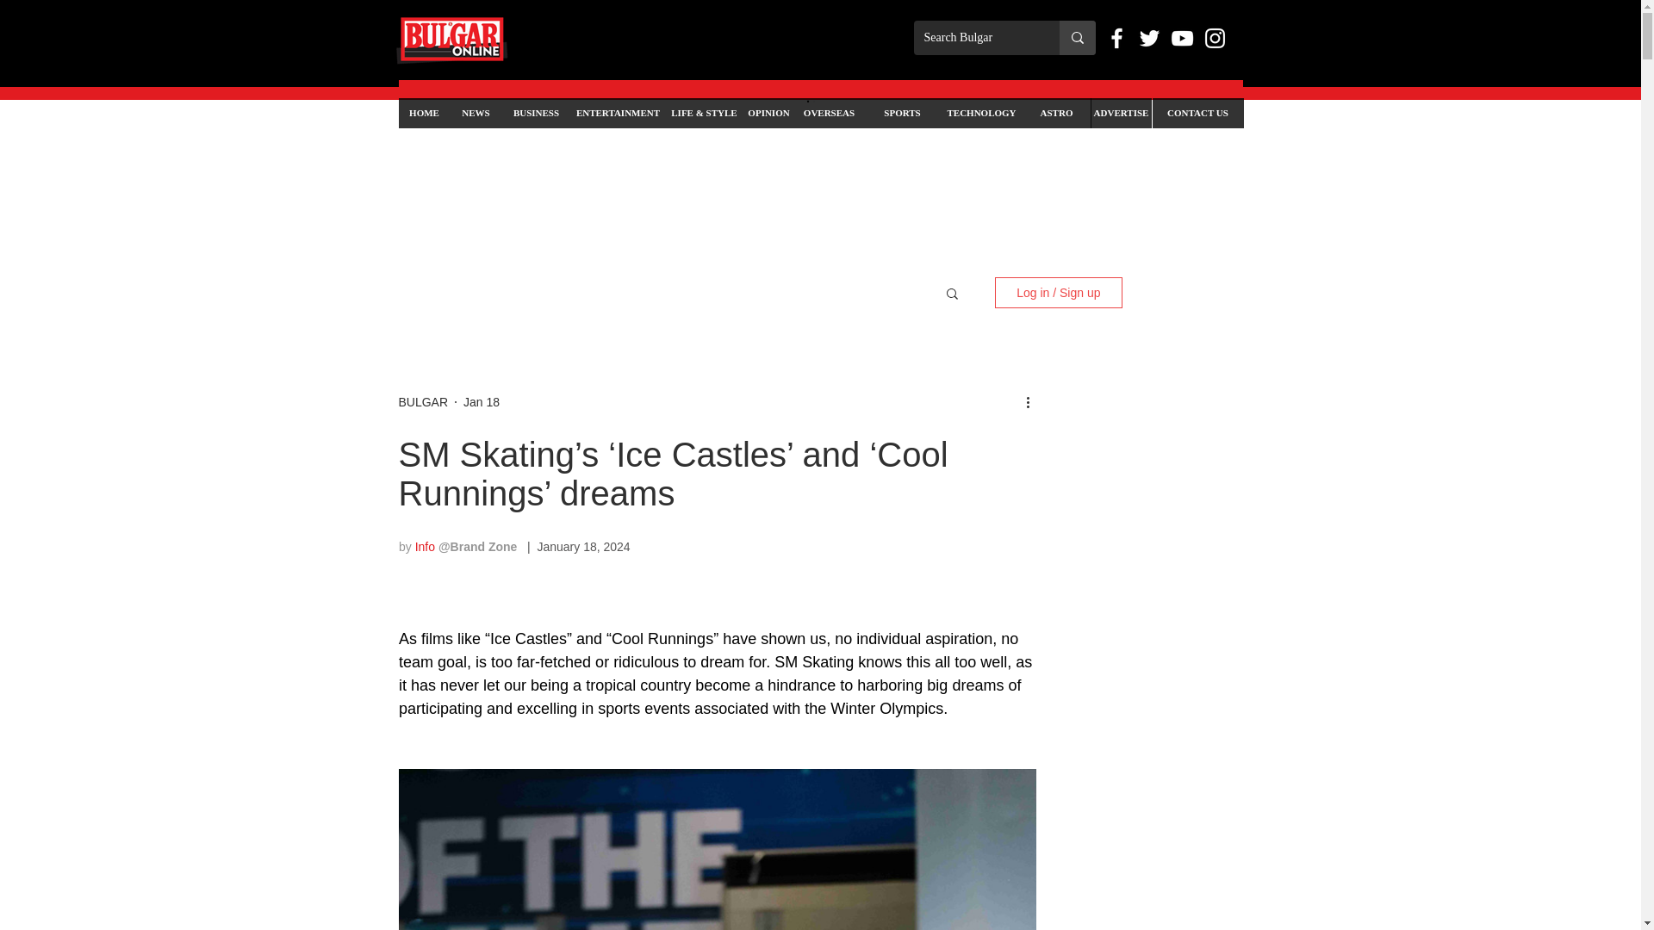  Describe the element at coordinates (424, 114) in the screenshot. I see `HOME` at that location.